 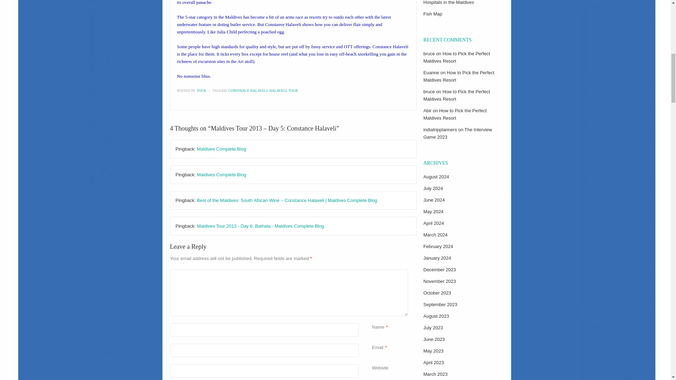 I want to click on How to Pick the Perfect Maldives Resort, so click(x=456, y=95).